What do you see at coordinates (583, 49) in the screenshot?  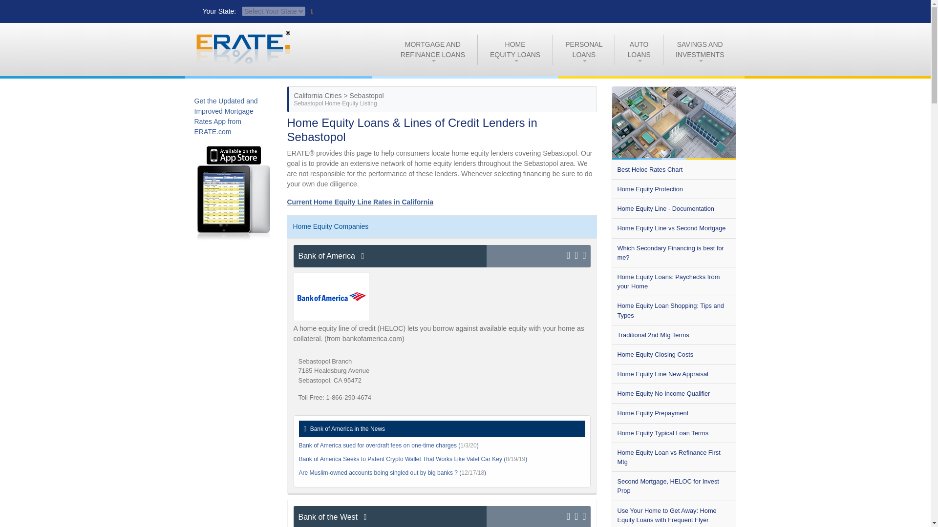 I see `Bank of America` at bounding box center [583, 49].